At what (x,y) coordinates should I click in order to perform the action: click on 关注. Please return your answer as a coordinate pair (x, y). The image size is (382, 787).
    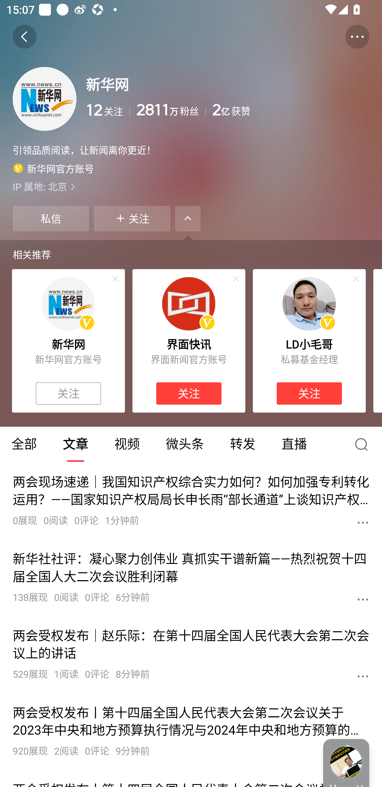
    Looking at the image, I should click on (189, 393).